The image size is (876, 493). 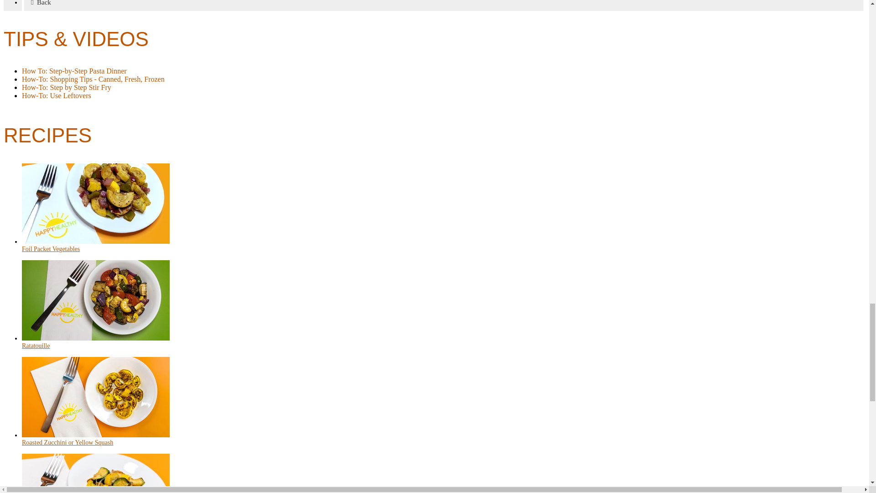 What do you see at coordinates (51, 248) in the screenshot?
I see `Foil Packet Vegetables` at bounding box center [51, 248].